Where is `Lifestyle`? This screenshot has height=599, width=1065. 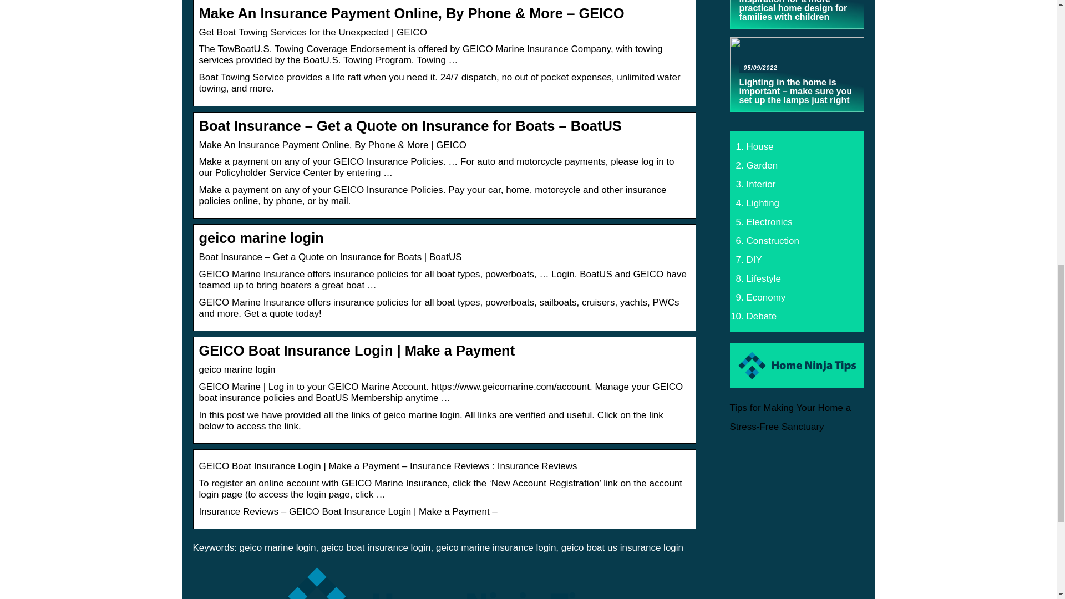 Lifestyle is located at coordinates (763, 278).